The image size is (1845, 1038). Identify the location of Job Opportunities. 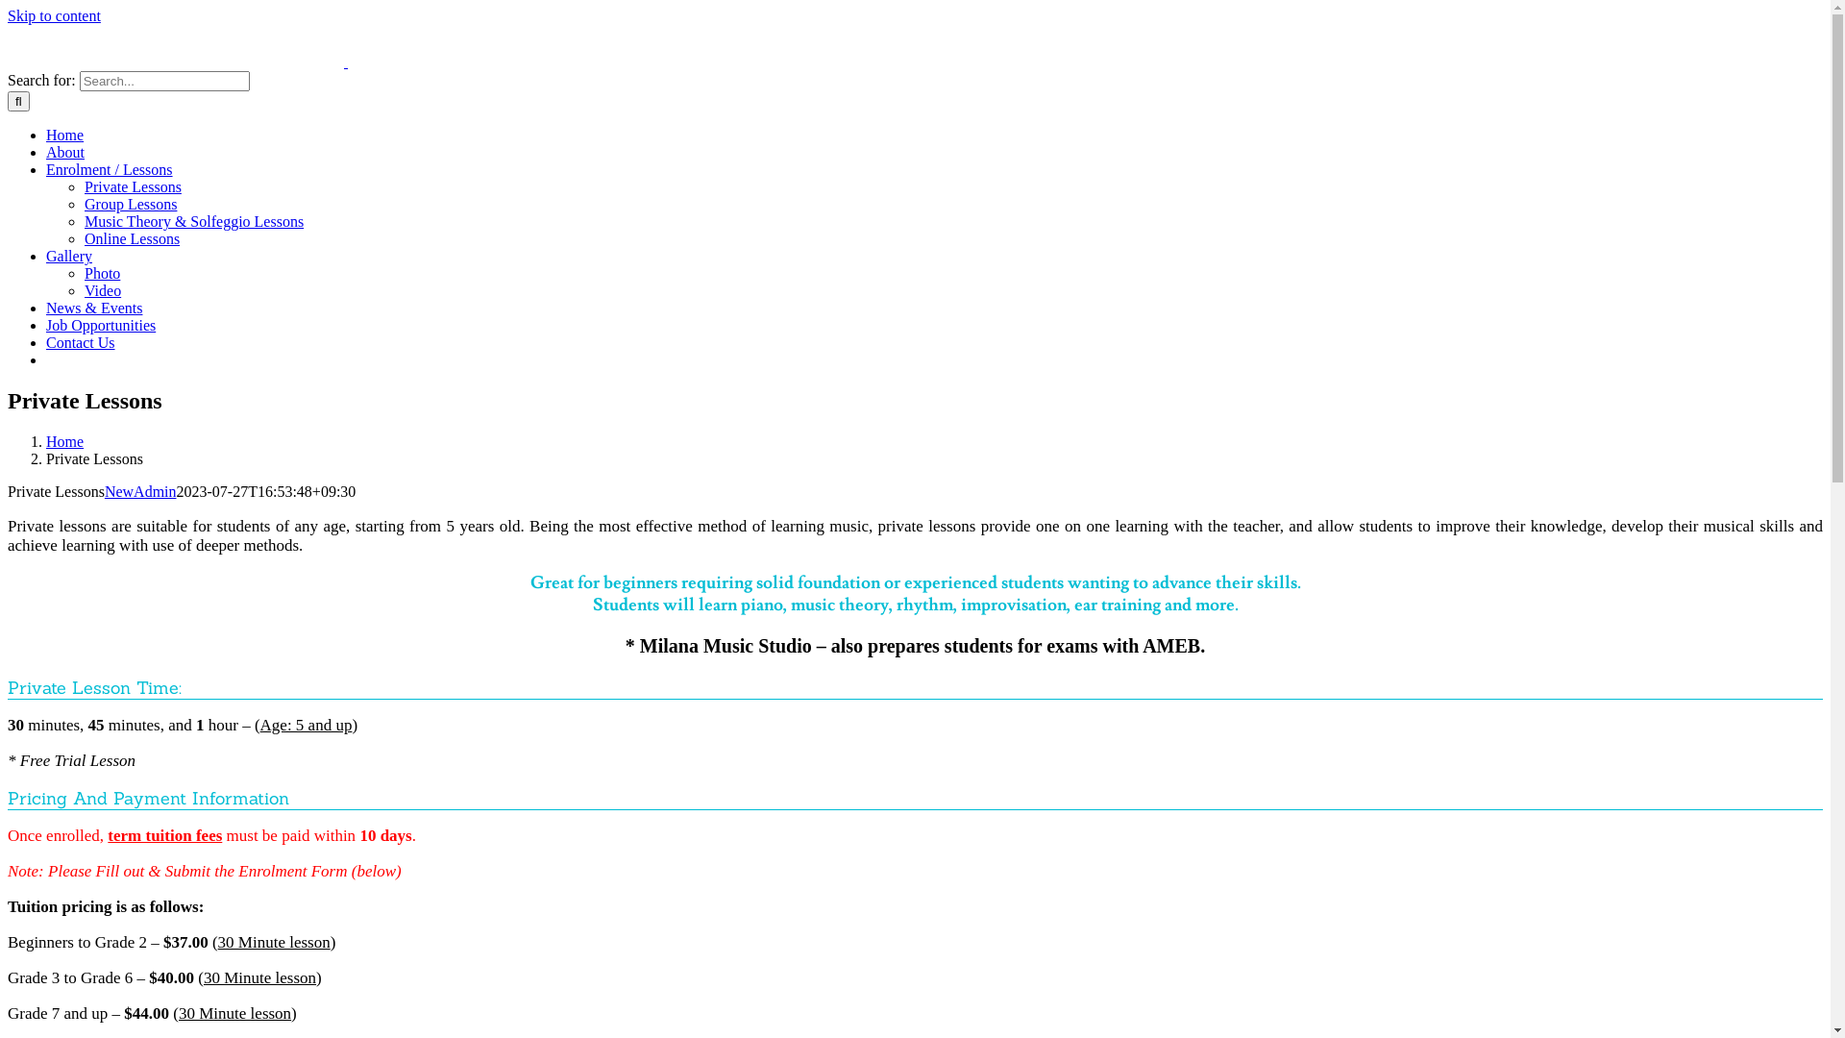
(101, 325).